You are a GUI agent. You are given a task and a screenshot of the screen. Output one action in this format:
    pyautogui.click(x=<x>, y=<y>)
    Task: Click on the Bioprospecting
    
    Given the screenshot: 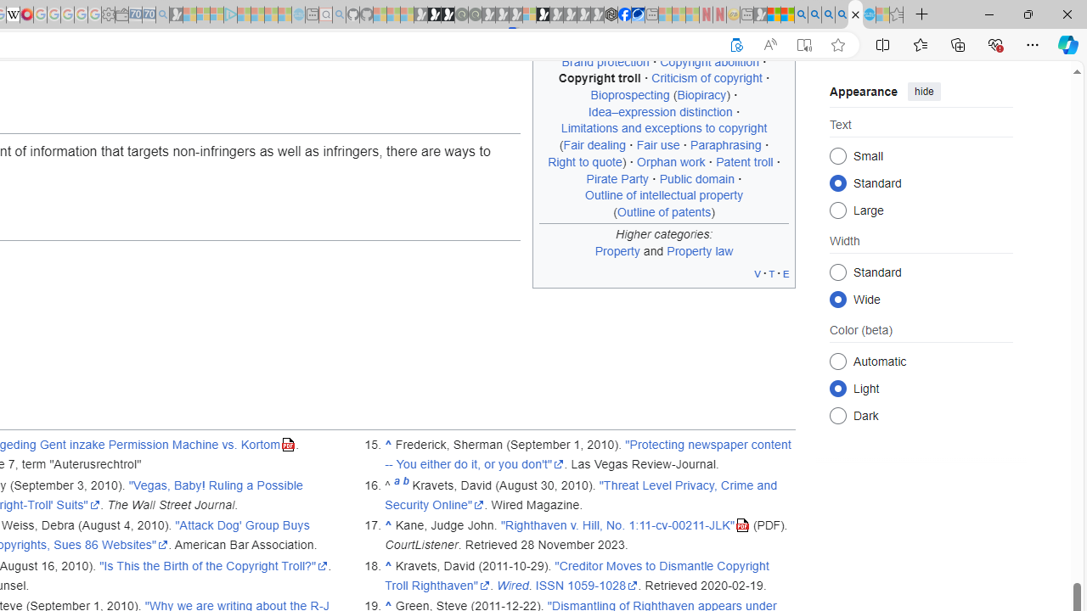 What is the action you would take?
    pyautogui.click(x=630, y=95)
    